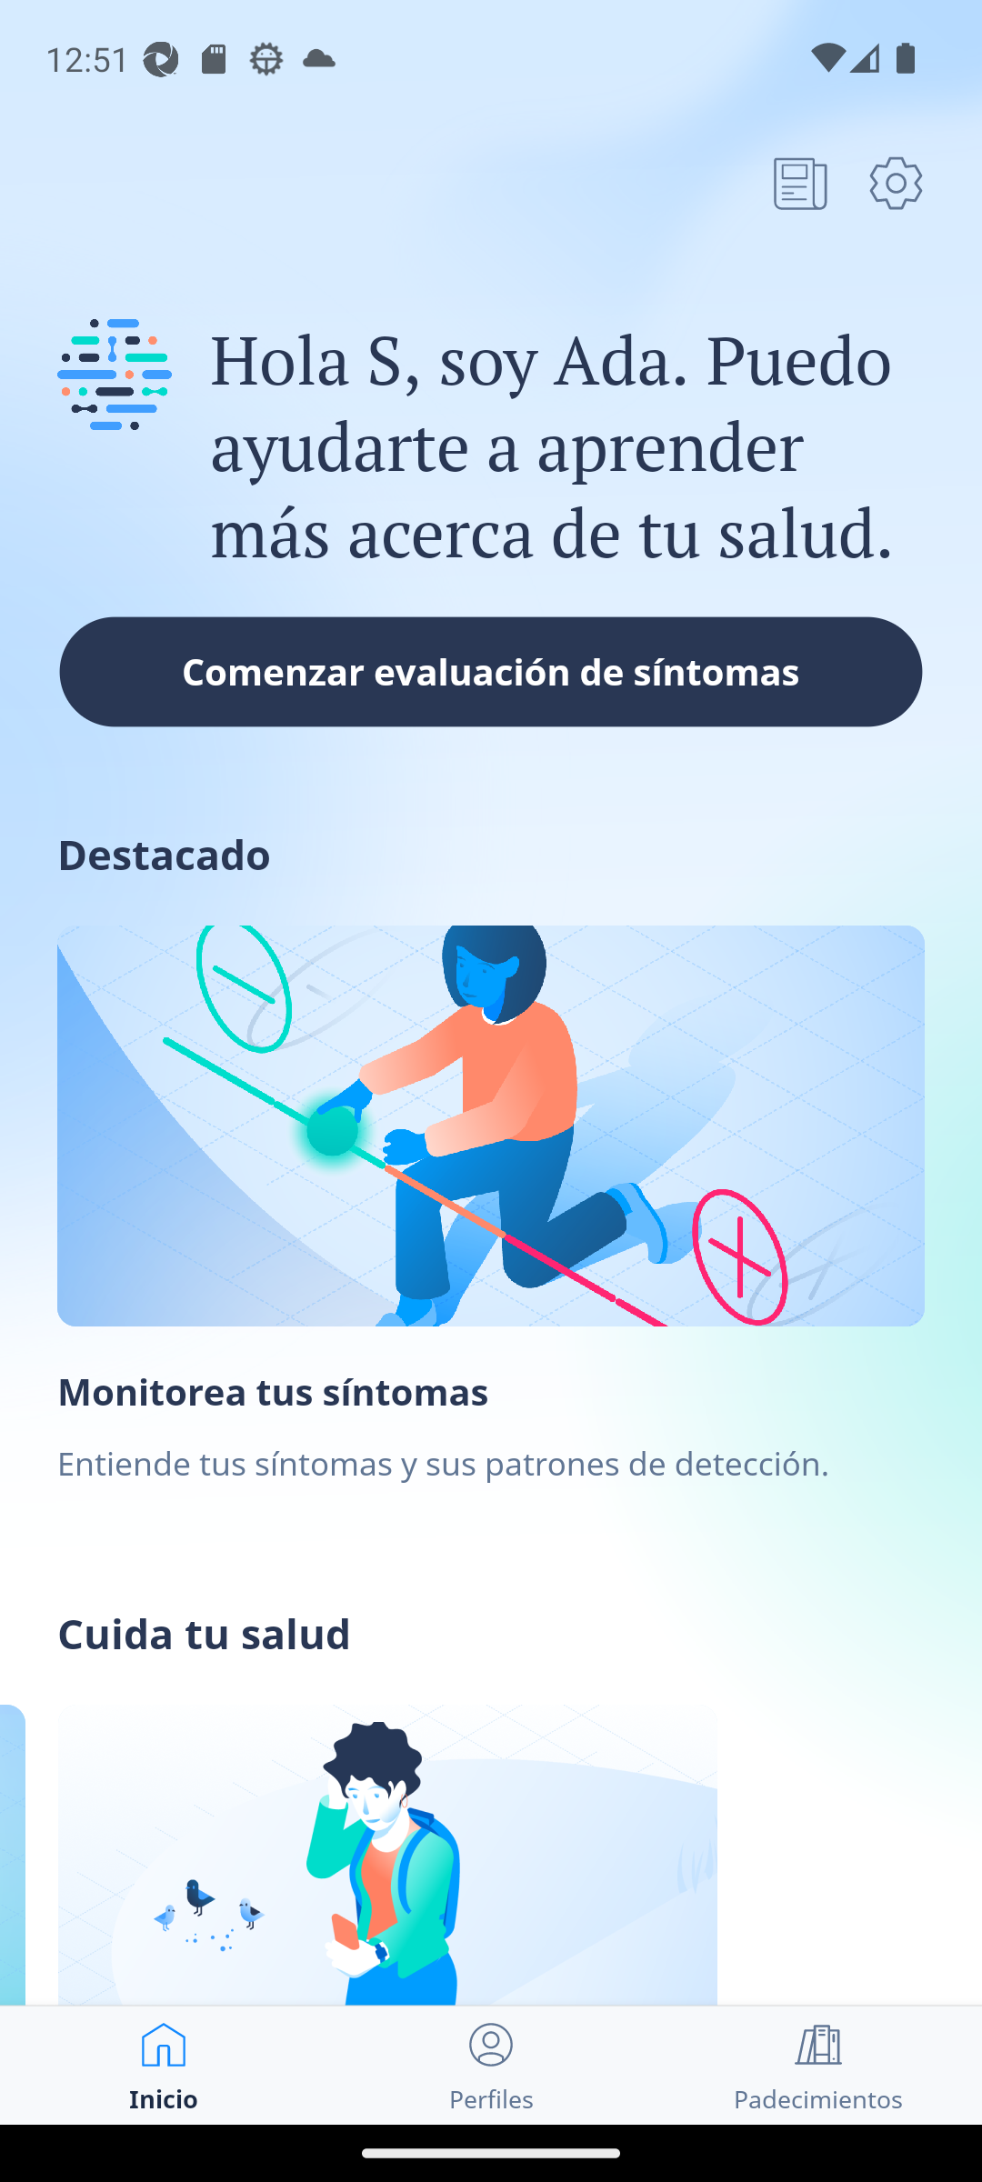 The height and width of the screenshot is (2182, 982). What do you see at coordinates (896, 183) in the screenshot?
I see `settings icon, open settings` at bounding box center [896, 183].